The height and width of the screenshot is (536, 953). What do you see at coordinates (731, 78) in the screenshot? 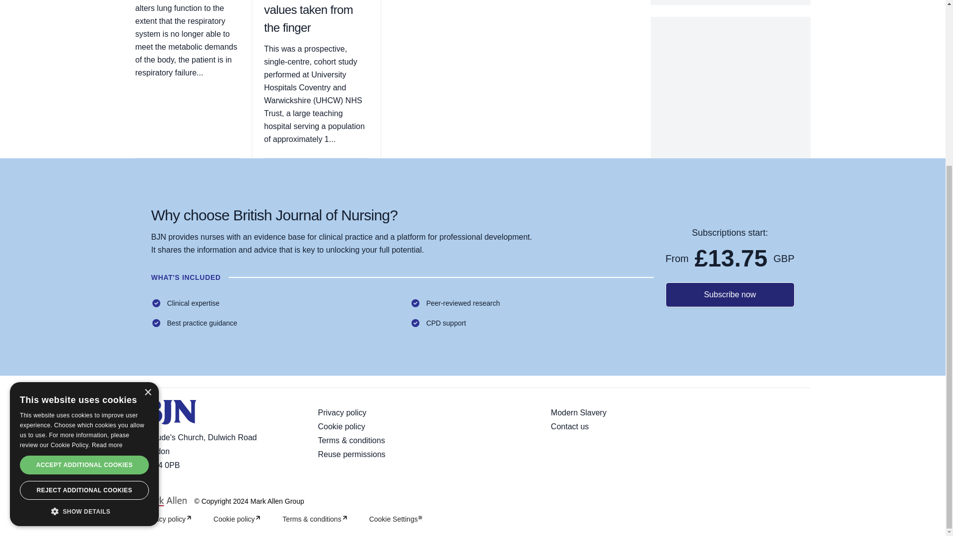
I see `3rd party ad content` at bounding box center [731, 78].